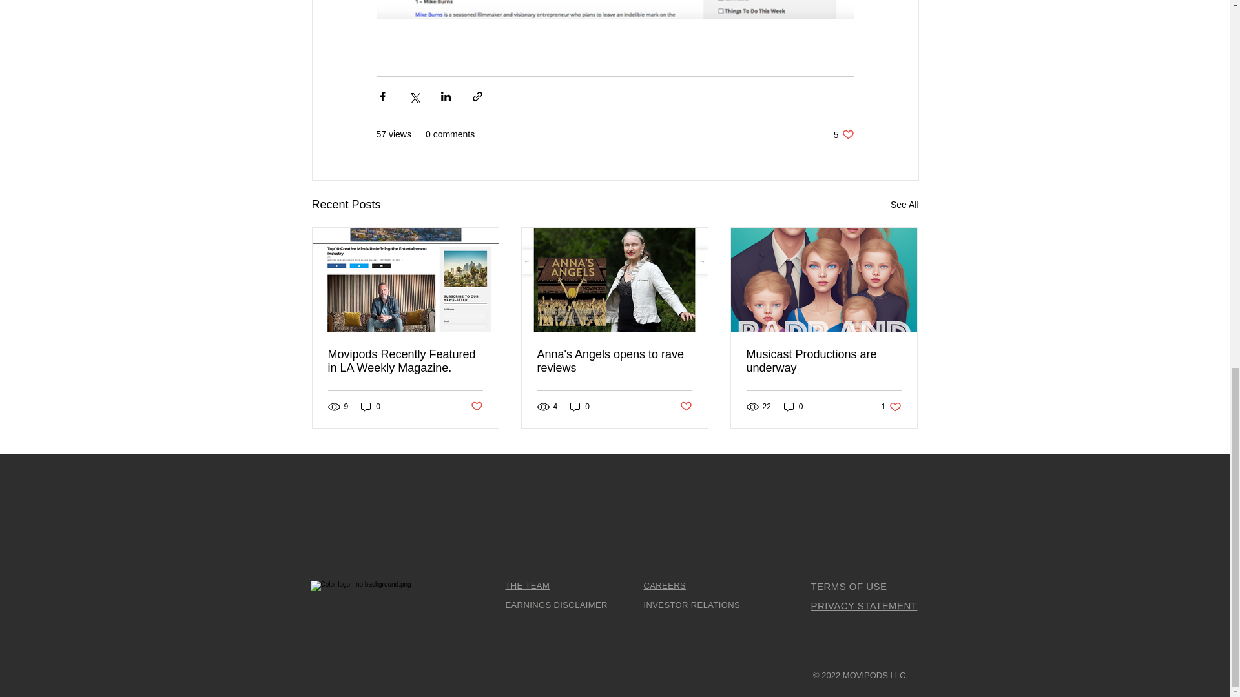  What do you see at coordinates (692, 605) in the screenshot?
I see `INVESTOR RELATIONS` at bounding box center [692, 605].